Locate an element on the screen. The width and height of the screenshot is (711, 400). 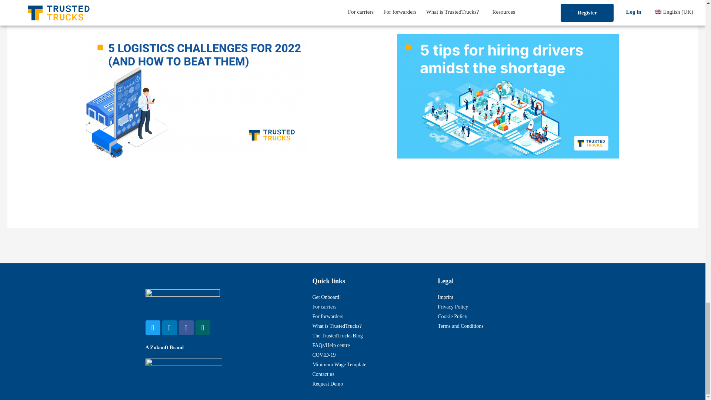
Get Onboard! is located at coordinates (367, 297).